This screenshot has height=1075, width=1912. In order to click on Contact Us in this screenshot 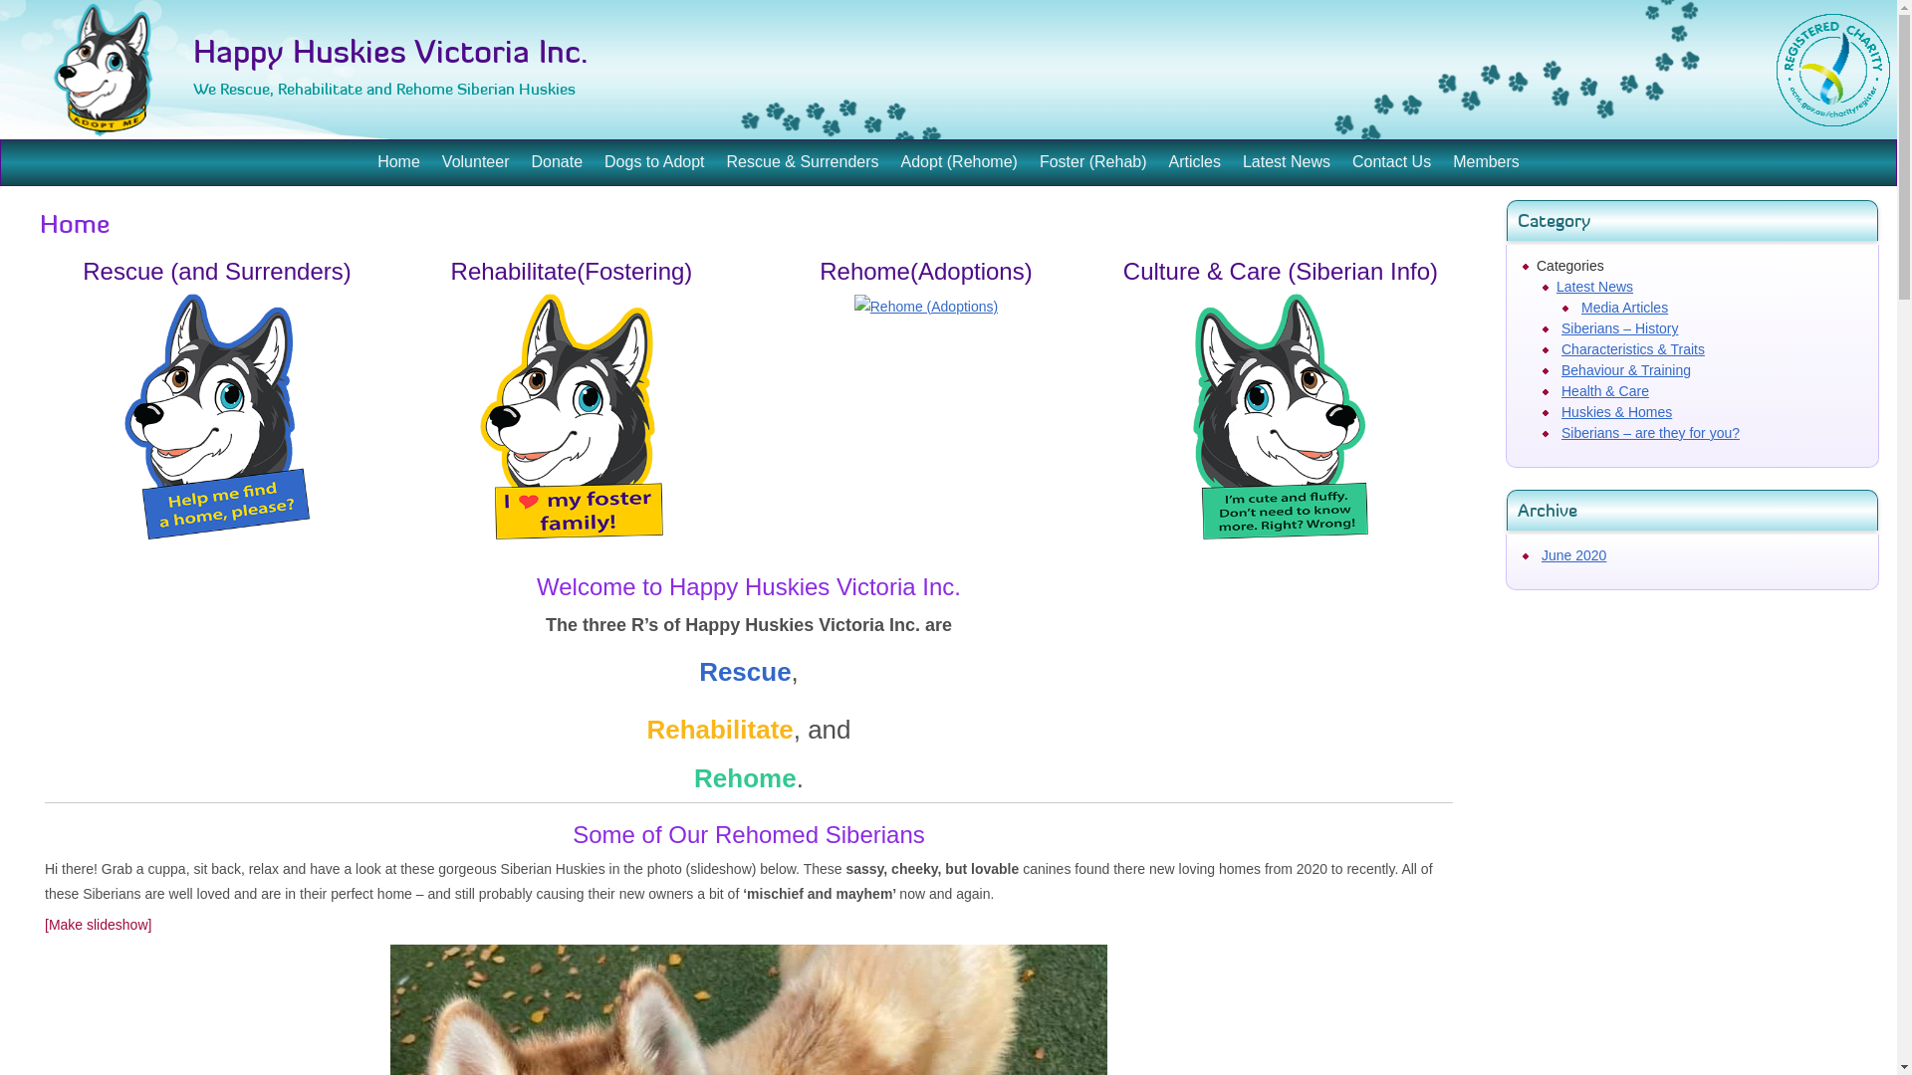, I will do `click(1392, 163)`.